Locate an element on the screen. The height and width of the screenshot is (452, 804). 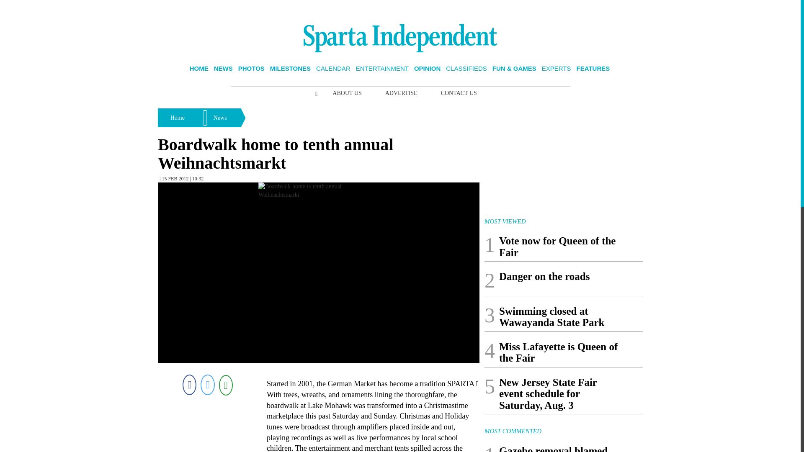
NEWS is located at coordinates (223, 68).